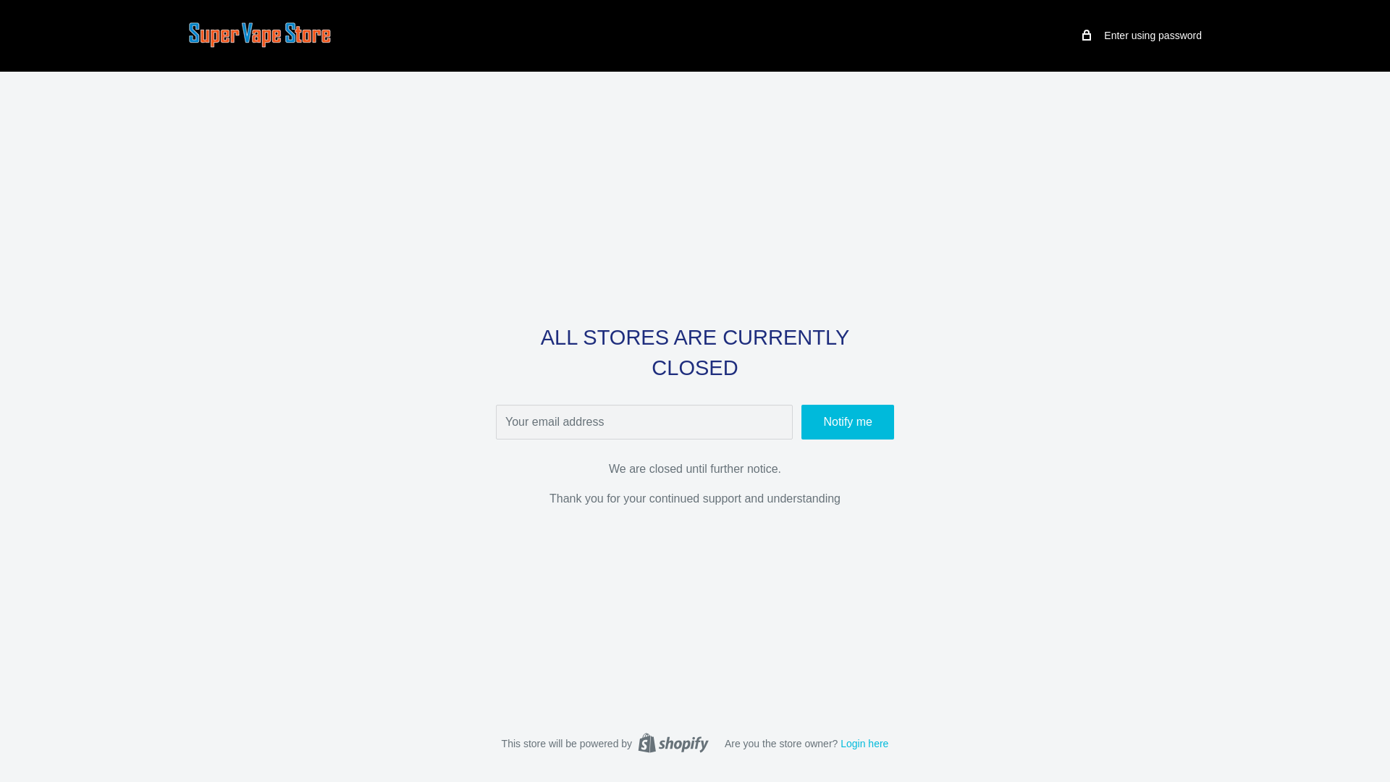  Describe the element at coordinates (1142, 35) in the screenshot. I see `Enter using password` at that location.